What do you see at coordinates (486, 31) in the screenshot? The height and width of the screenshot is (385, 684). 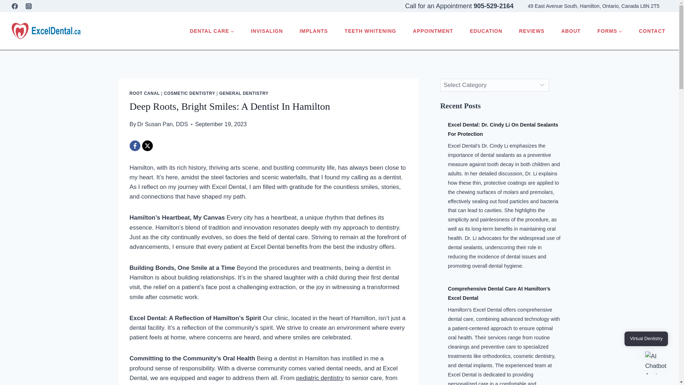 I see `EDUCATION` at bounding box center [486, 31].